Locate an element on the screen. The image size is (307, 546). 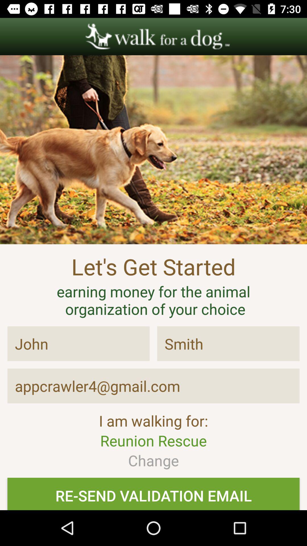
select appcrawler4gmailcom is located at coordinates (153, 386).